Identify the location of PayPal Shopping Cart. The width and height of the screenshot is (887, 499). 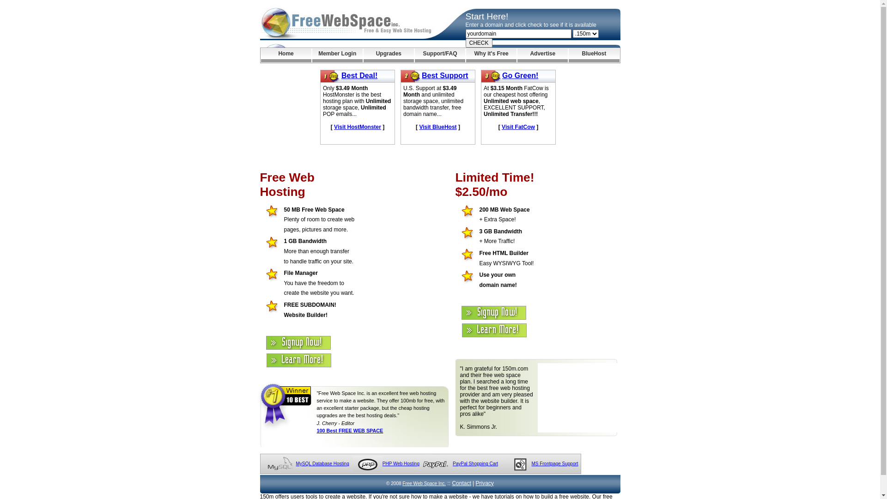
(475, 464).